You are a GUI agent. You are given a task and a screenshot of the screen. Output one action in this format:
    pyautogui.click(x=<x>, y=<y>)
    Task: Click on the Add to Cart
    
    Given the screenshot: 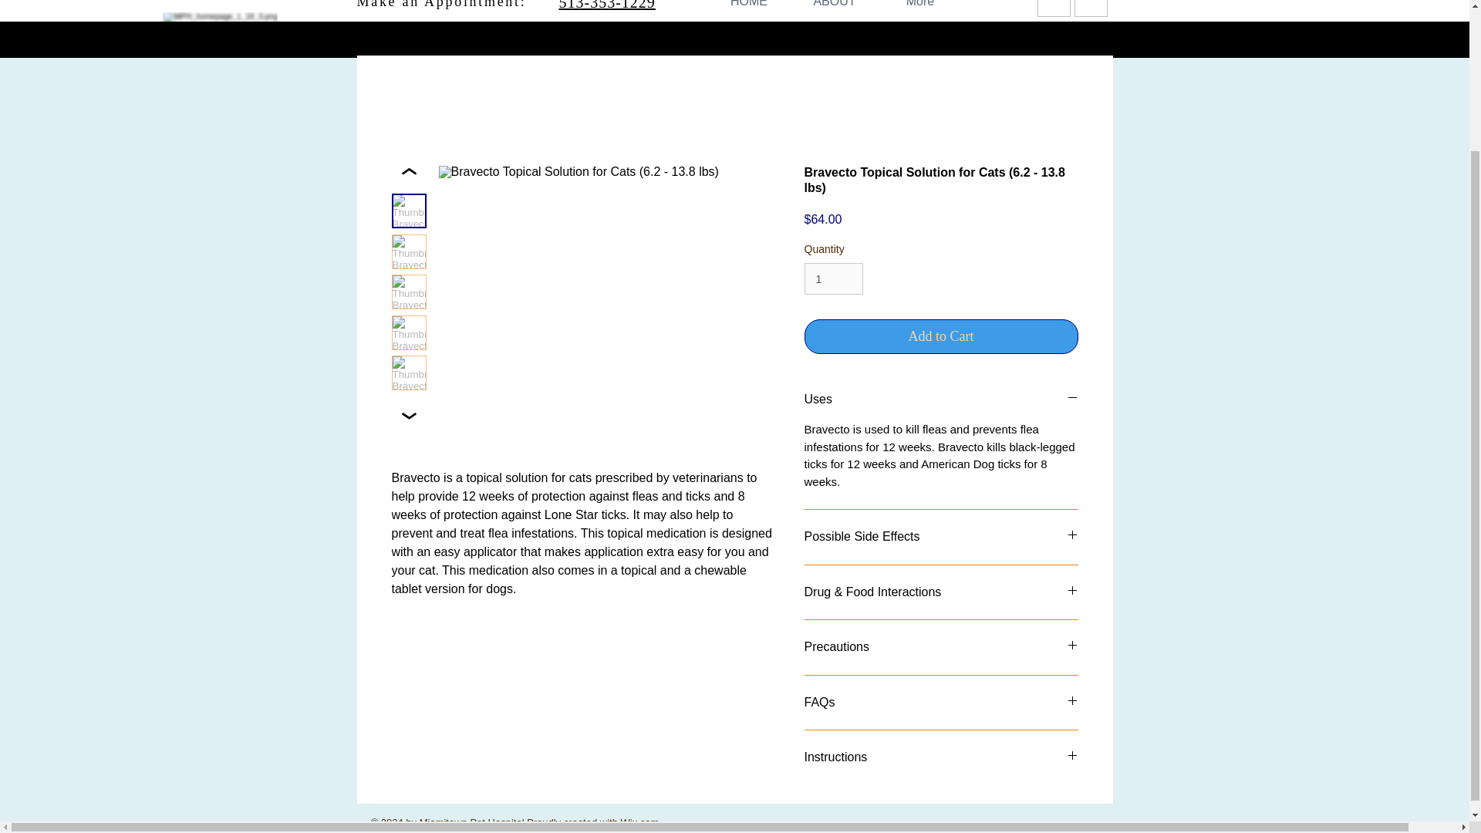 What is the action you would take?
    pyautogui.click(x=941, y=336)
    